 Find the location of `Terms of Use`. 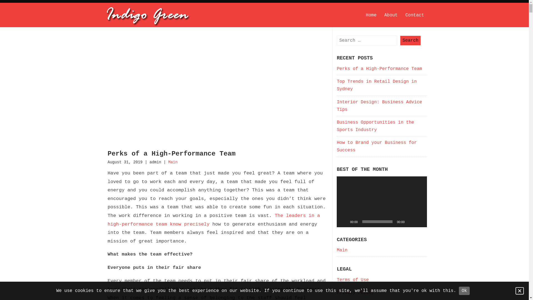

Terms of Use is located at coordinates (353, 280).